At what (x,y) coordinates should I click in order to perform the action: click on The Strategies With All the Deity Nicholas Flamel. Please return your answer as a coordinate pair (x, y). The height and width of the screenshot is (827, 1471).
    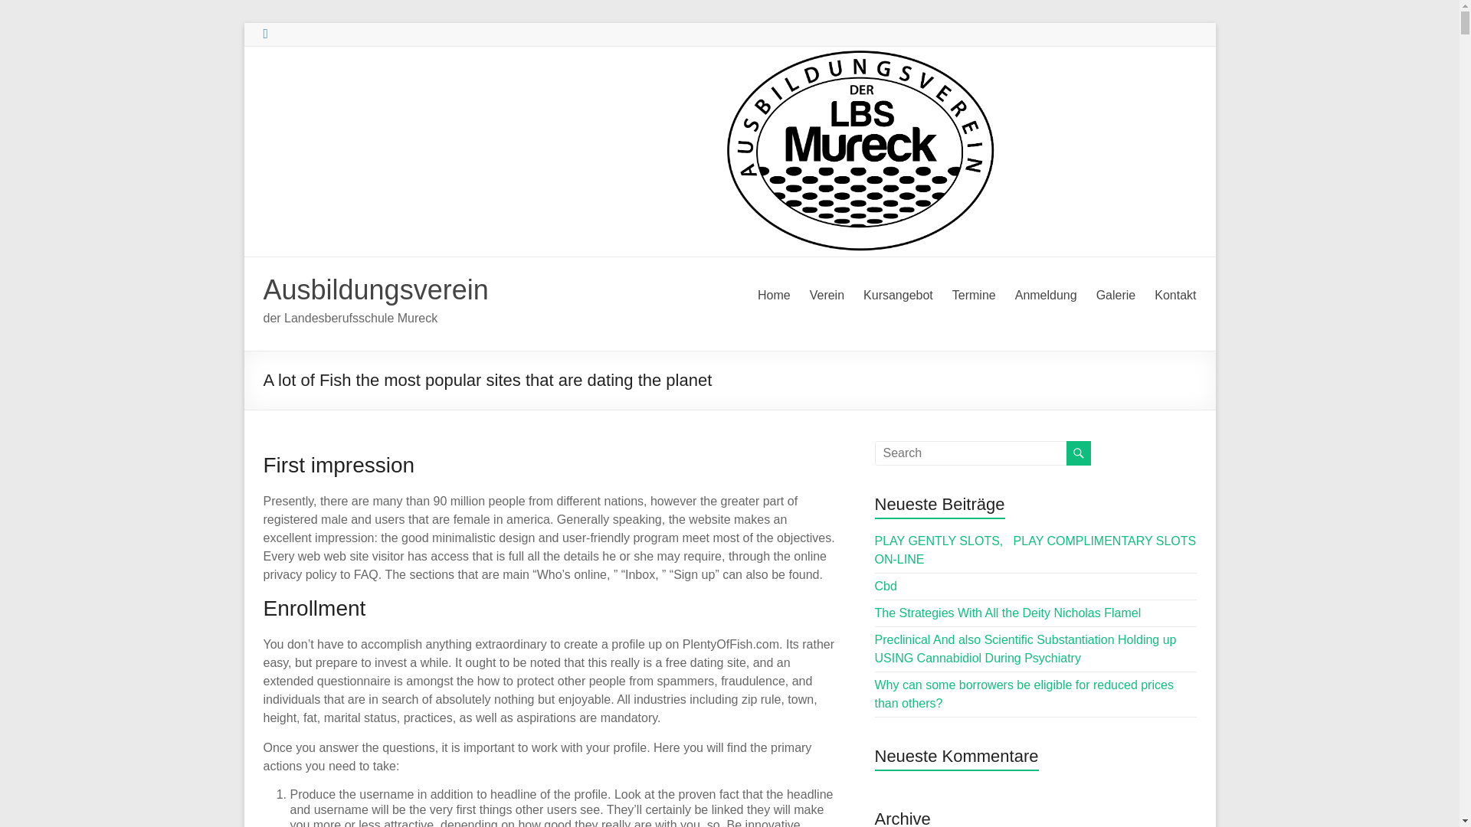
    Looking at the image, I should click on (1008, 613).